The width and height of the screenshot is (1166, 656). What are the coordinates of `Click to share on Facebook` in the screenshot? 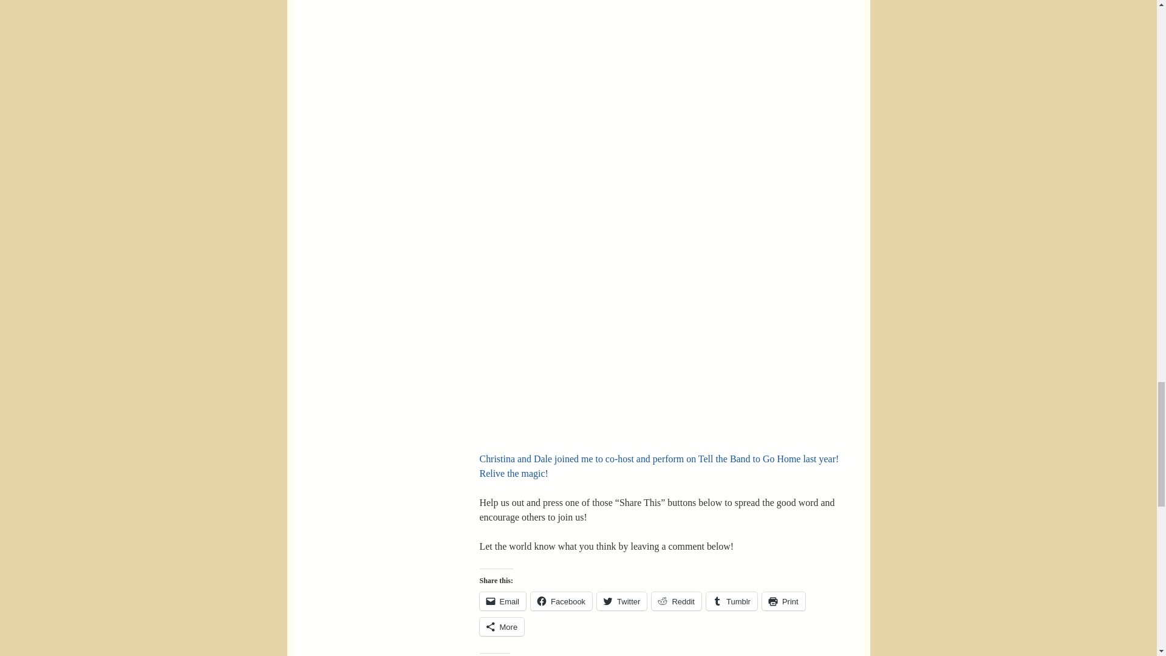 It's located at (561, 601).